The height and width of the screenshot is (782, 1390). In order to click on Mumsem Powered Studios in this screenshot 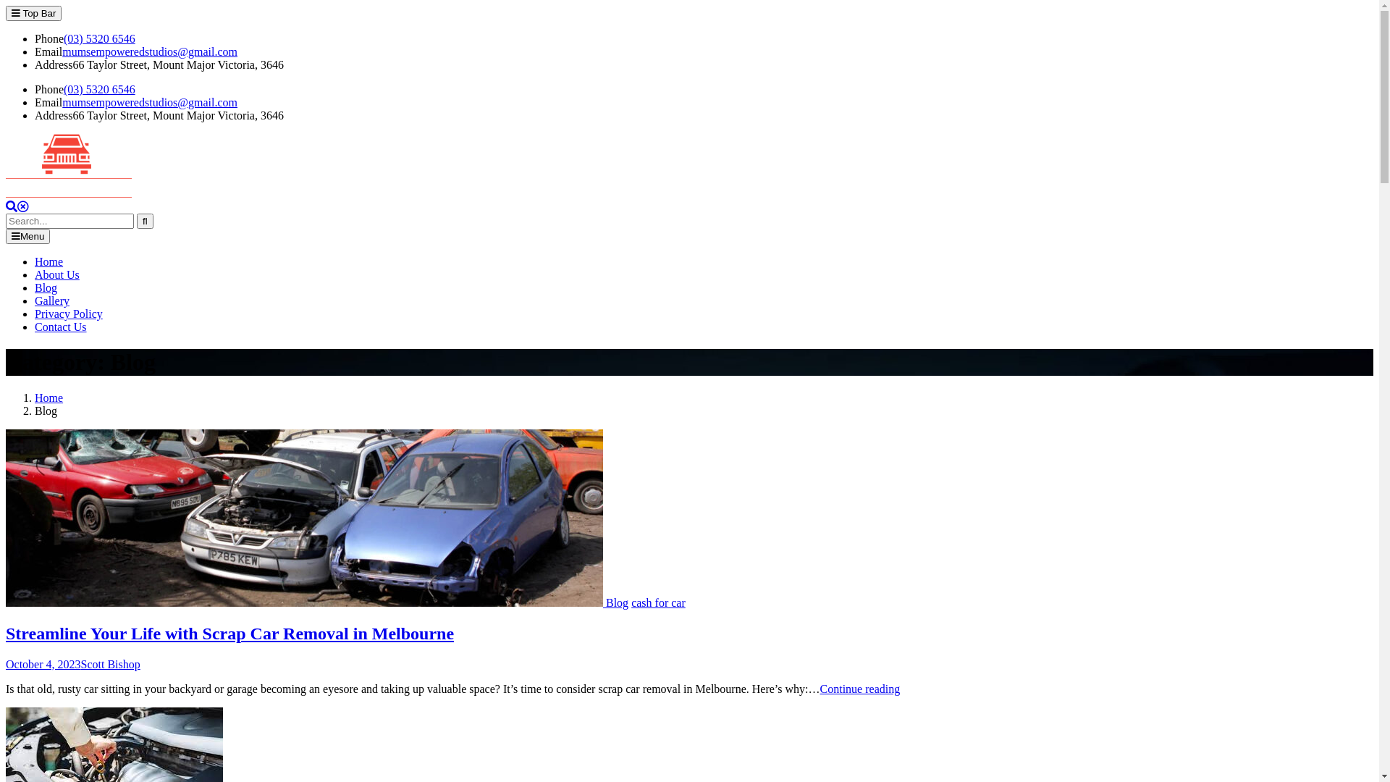, I will do `click(68, 219)`.